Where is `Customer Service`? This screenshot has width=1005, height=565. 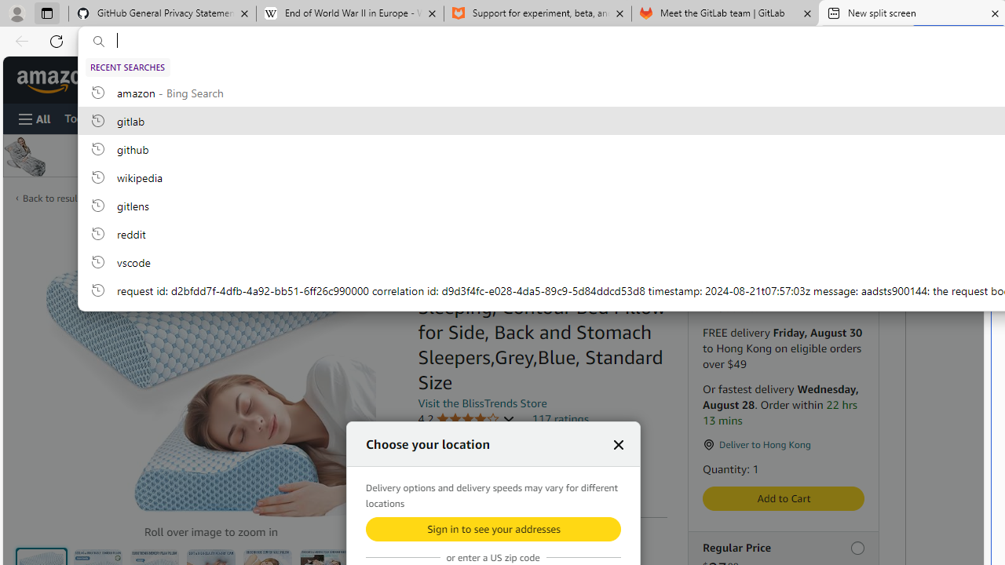
Customer Service is located at coordinates (188, 118).